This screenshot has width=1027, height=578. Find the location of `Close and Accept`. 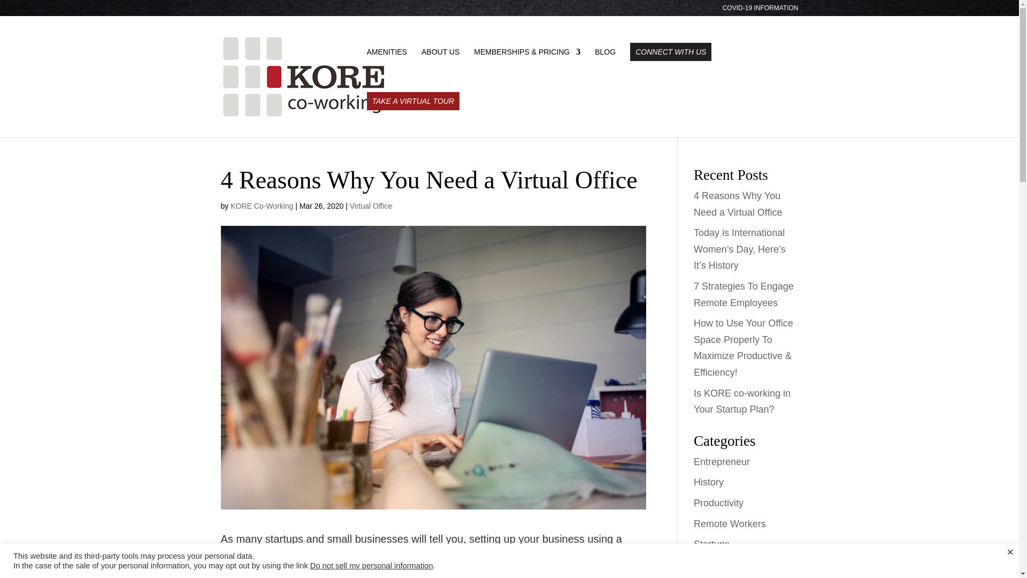

Close and Accept is located at coordinates (1010, 552).